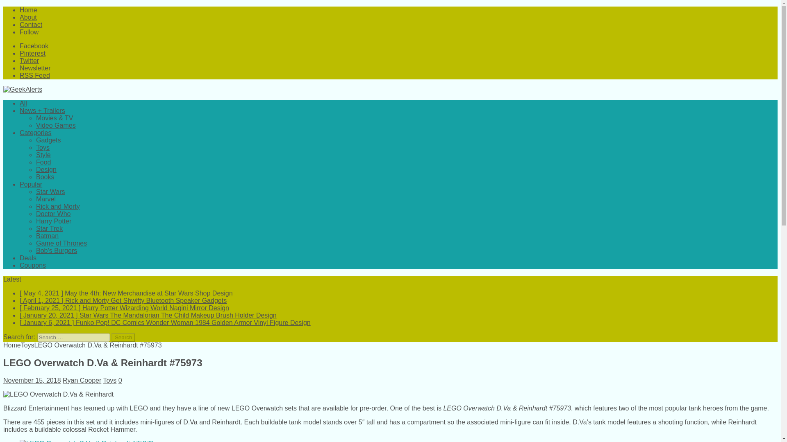 The width and height of the screenshot is (787, 442). What do you see at coordinates (123, 337) in the screenshot?
I see `Search` at bounding box center [123, 337].